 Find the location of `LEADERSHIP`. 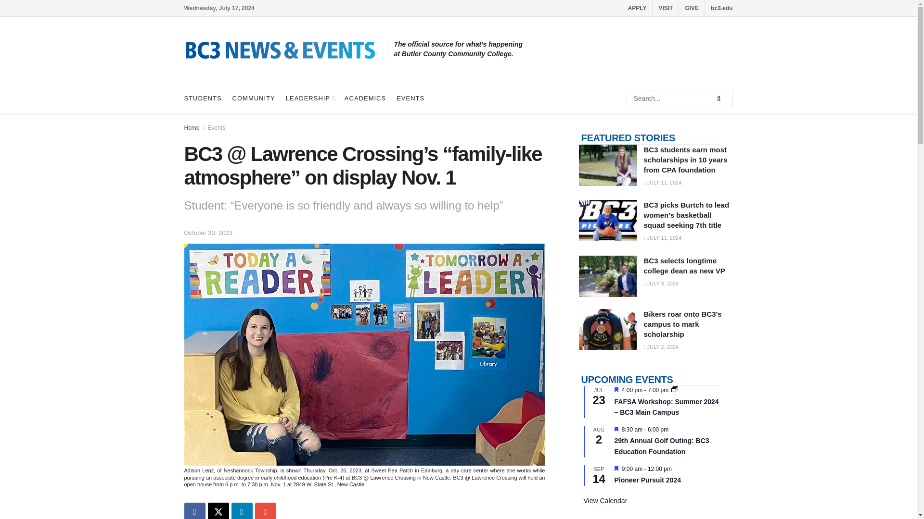

LEADERSHIP is located at coordinates (309, 98).